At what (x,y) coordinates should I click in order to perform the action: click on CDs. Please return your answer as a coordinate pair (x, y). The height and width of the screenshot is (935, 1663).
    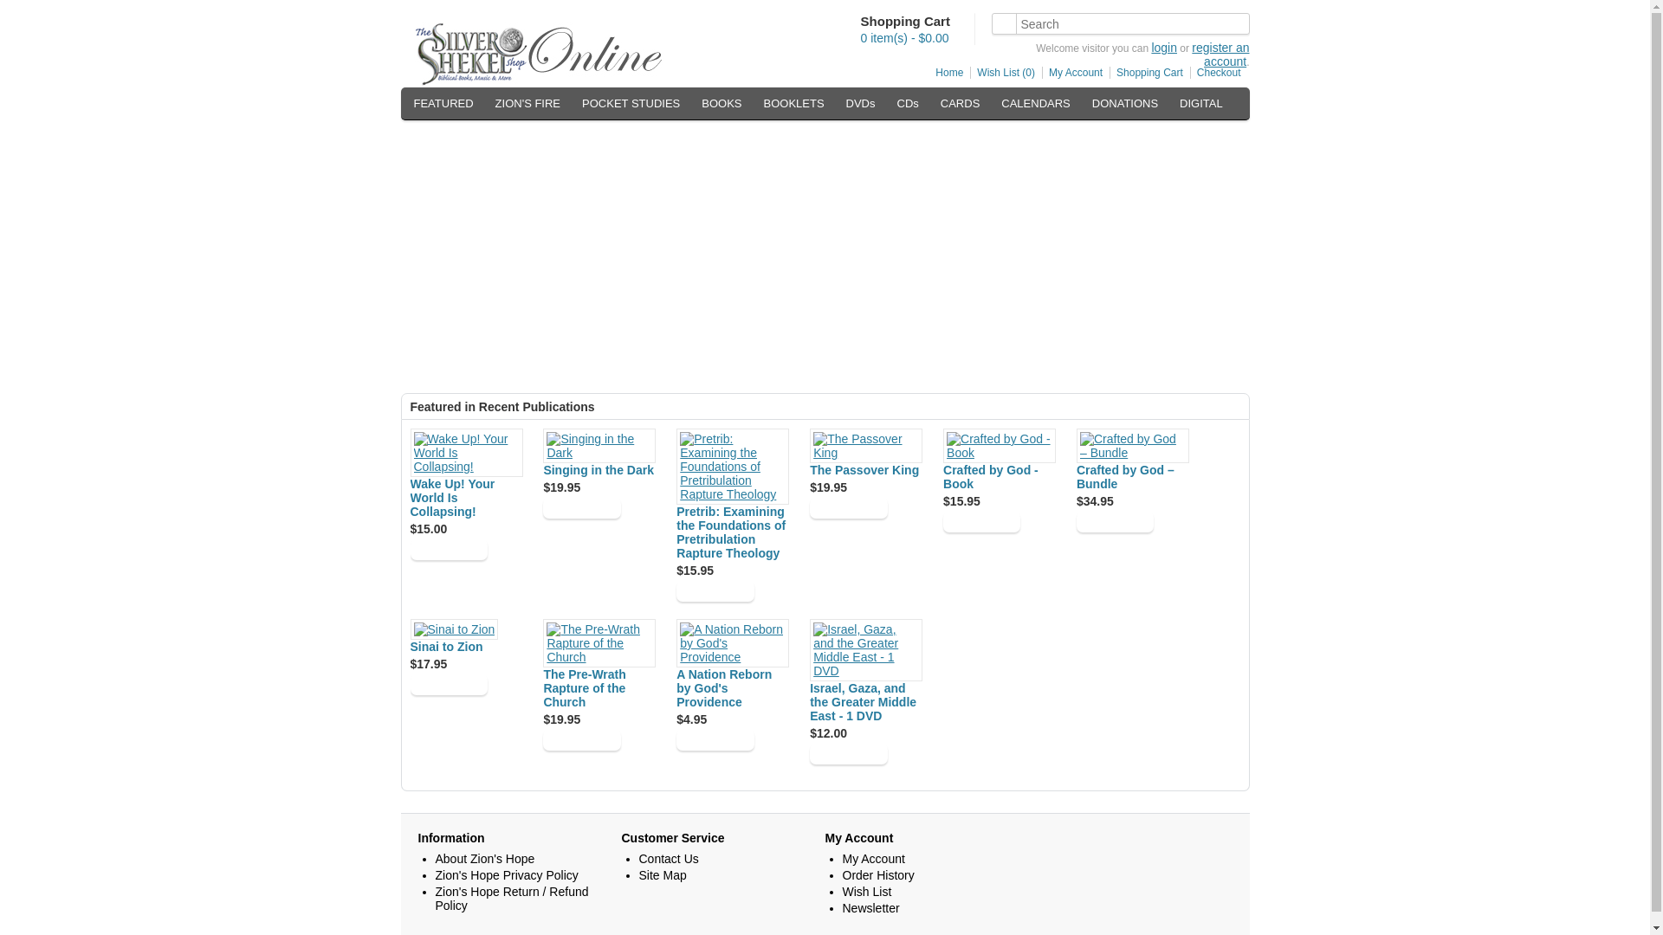
    Looking at the image, I should click on (908, 103).